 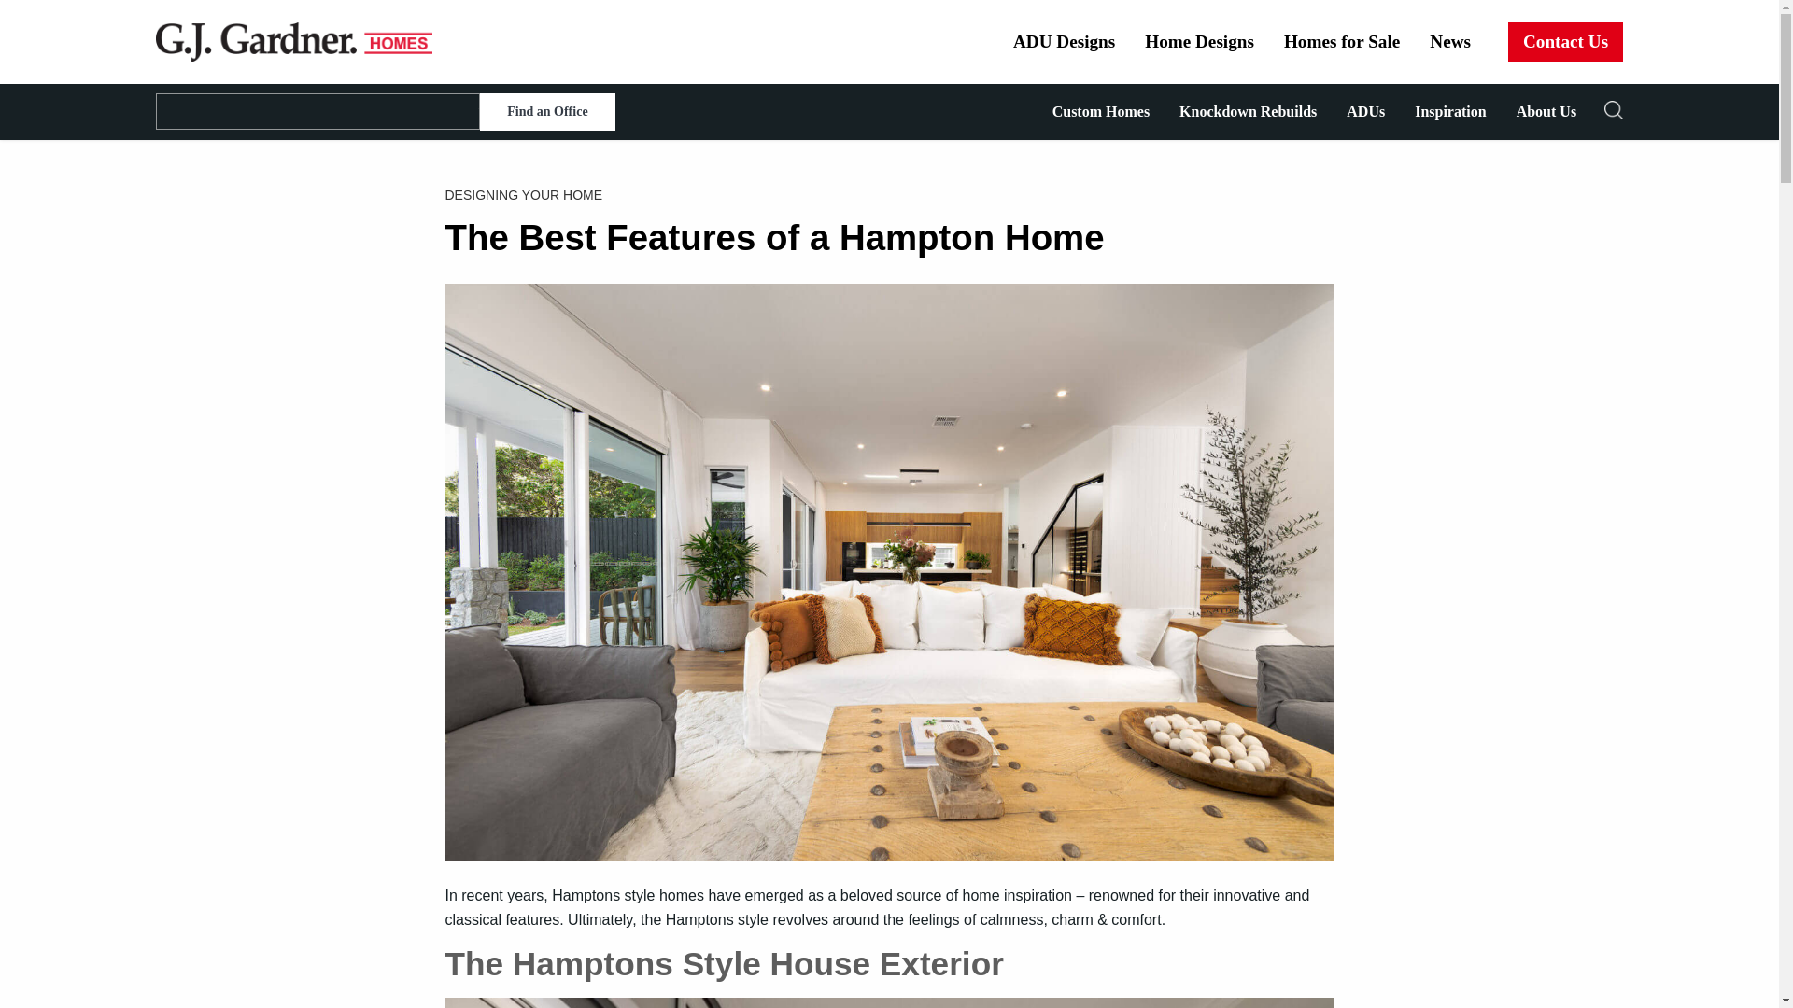 What do you see at coordinates (1199, 41) in the screenshot?
I see `Home Designs` at bounding box center [1199, 41].